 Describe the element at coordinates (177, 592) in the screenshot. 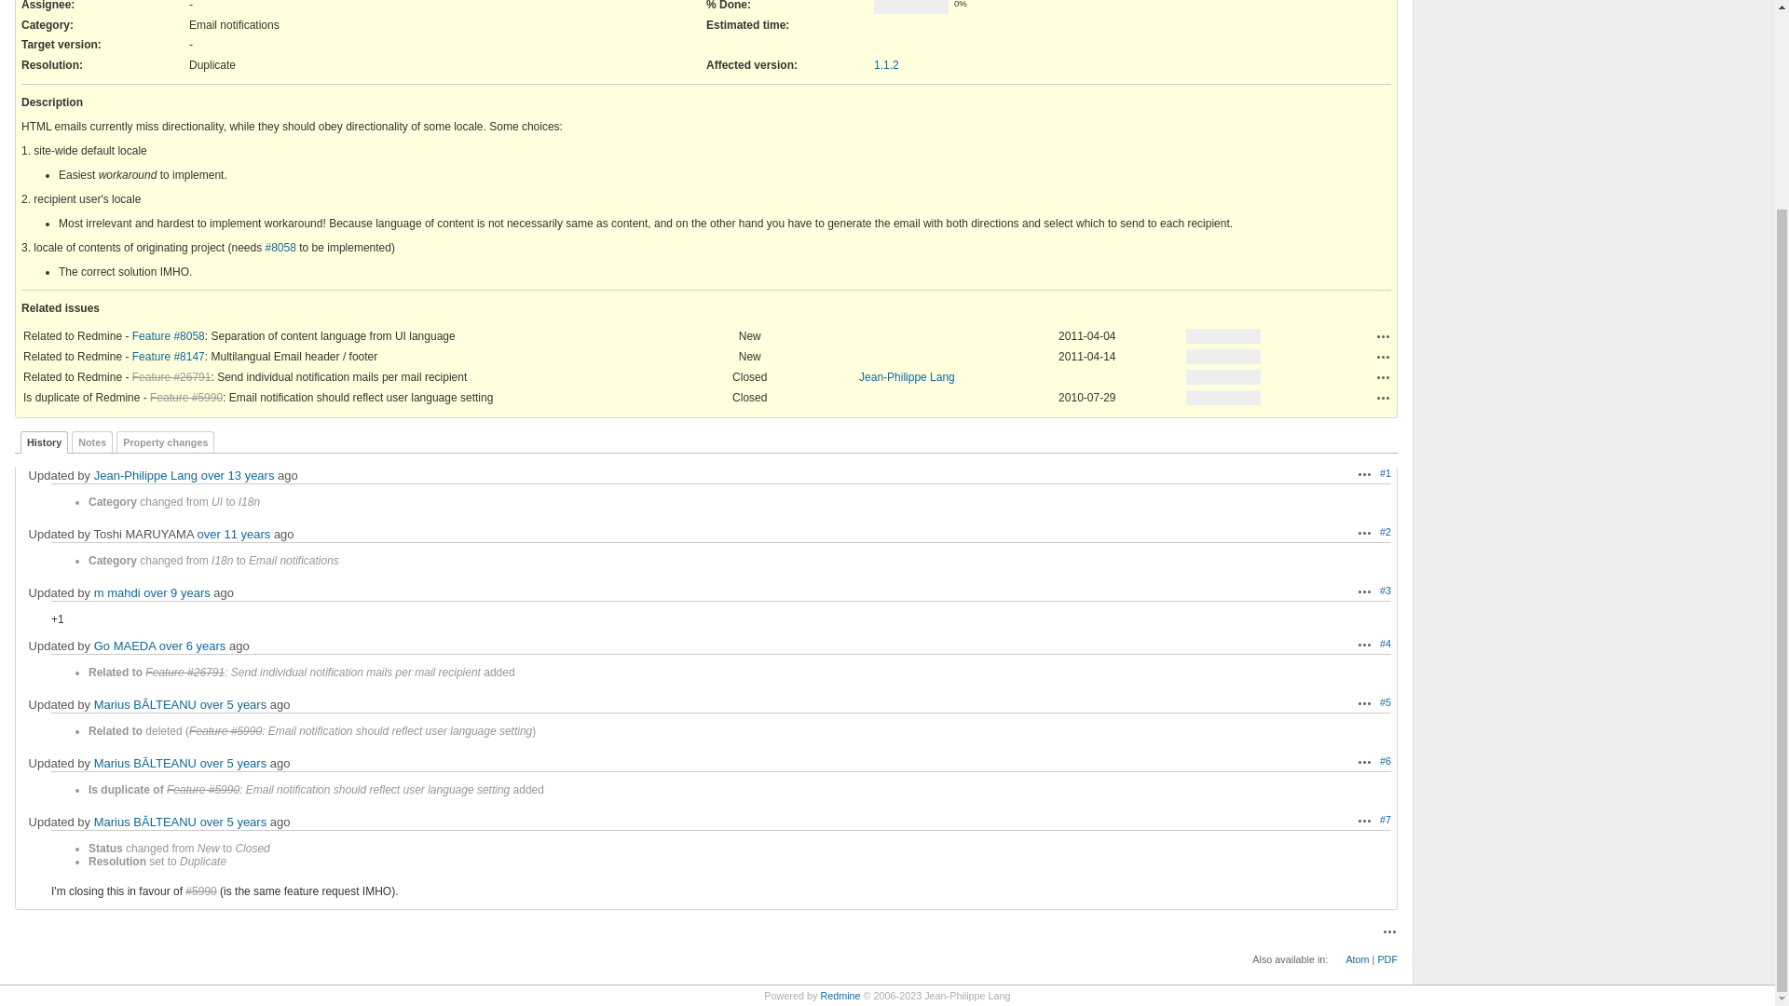

I see `2015-02-28 14:50` at that location.